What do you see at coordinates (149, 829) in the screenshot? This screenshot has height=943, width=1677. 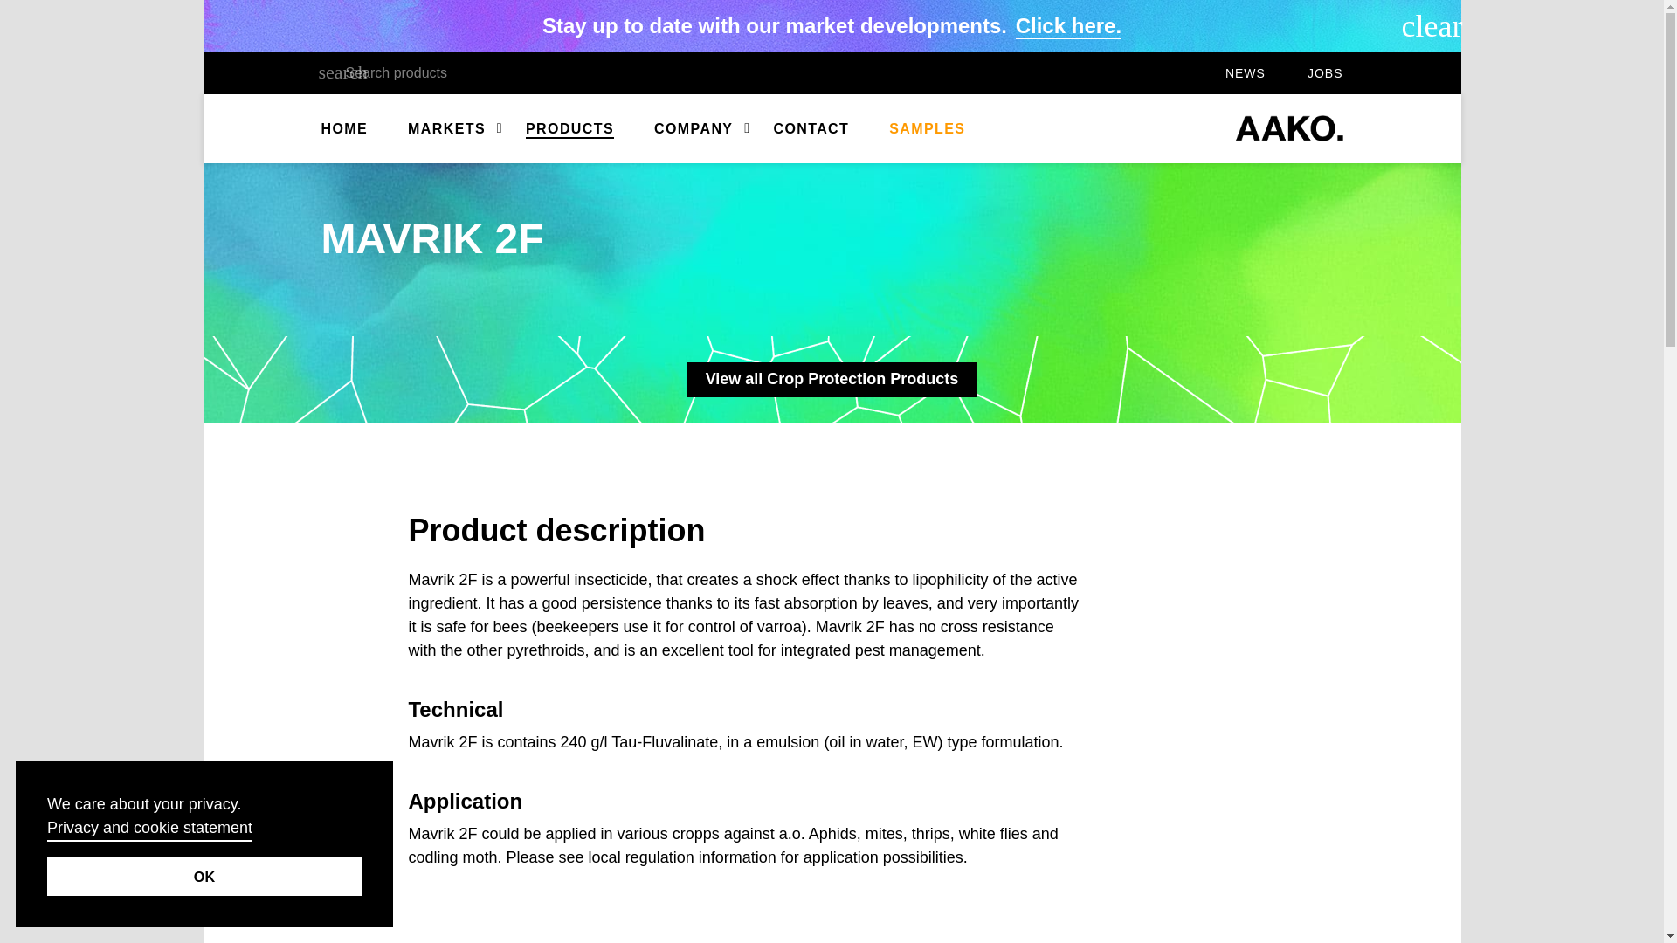 I see `Privacy and cookie statement` at bounding box center [149, 829].